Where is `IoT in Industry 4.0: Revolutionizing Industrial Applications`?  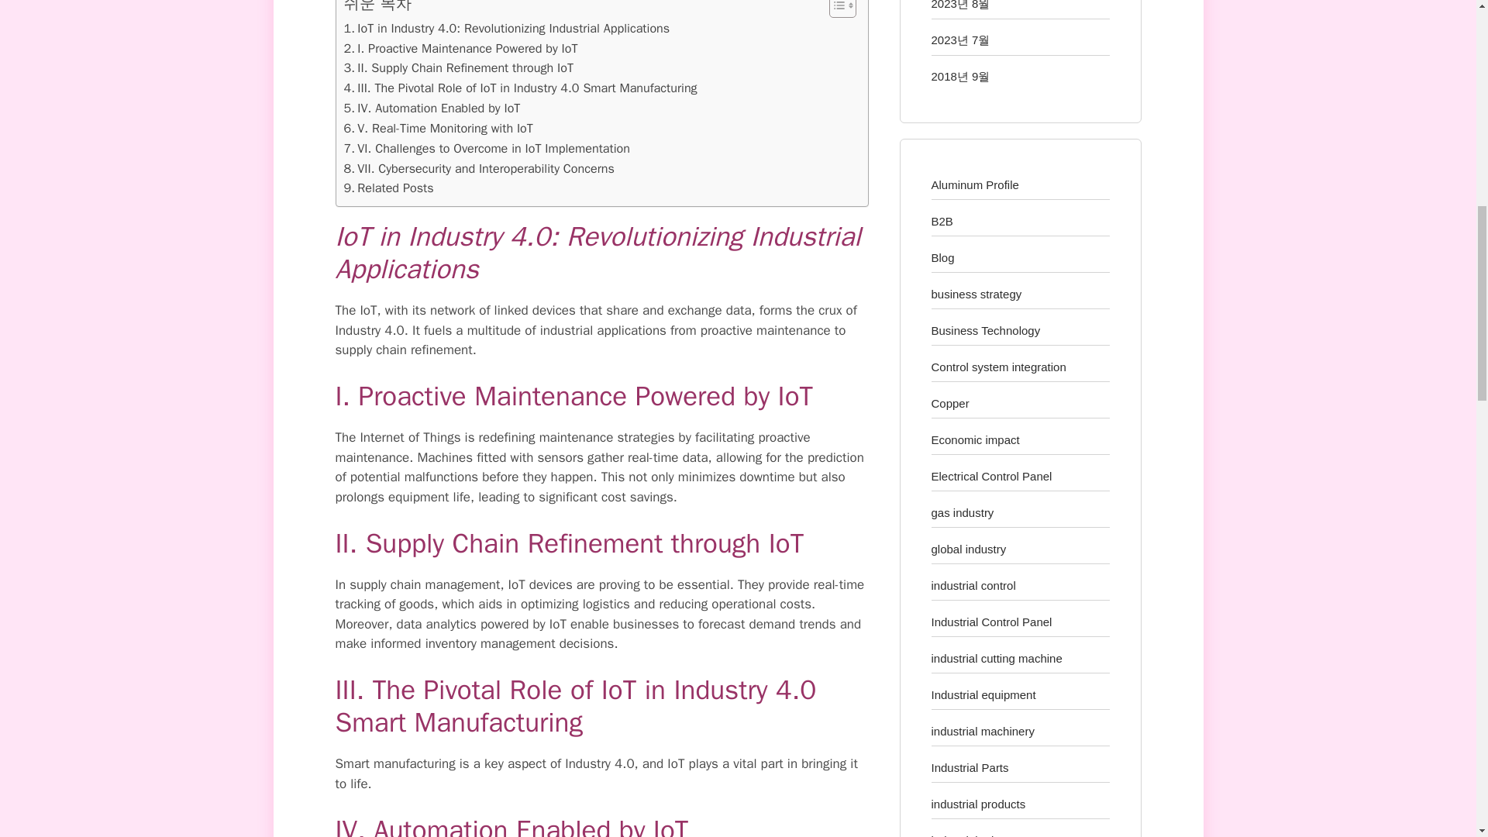
IoT in Industry 4.0: Revolutionizing Industrial Applications is located at coordinates (507, 28).